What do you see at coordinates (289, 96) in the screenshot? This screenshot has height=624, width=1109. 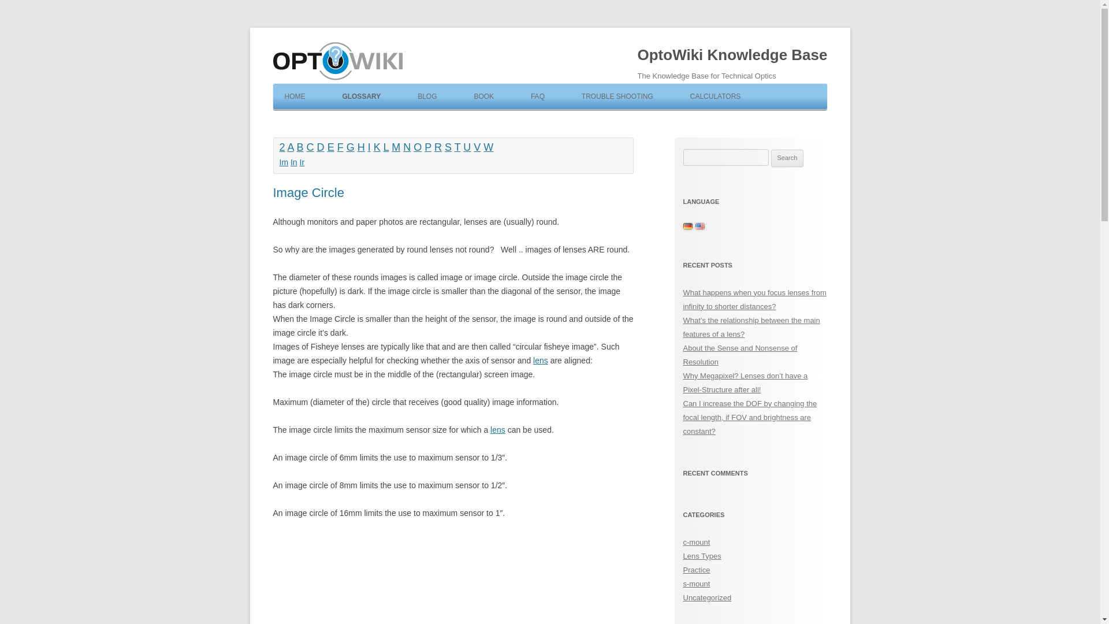 I see `HOME` at bounding box center [289, 96].